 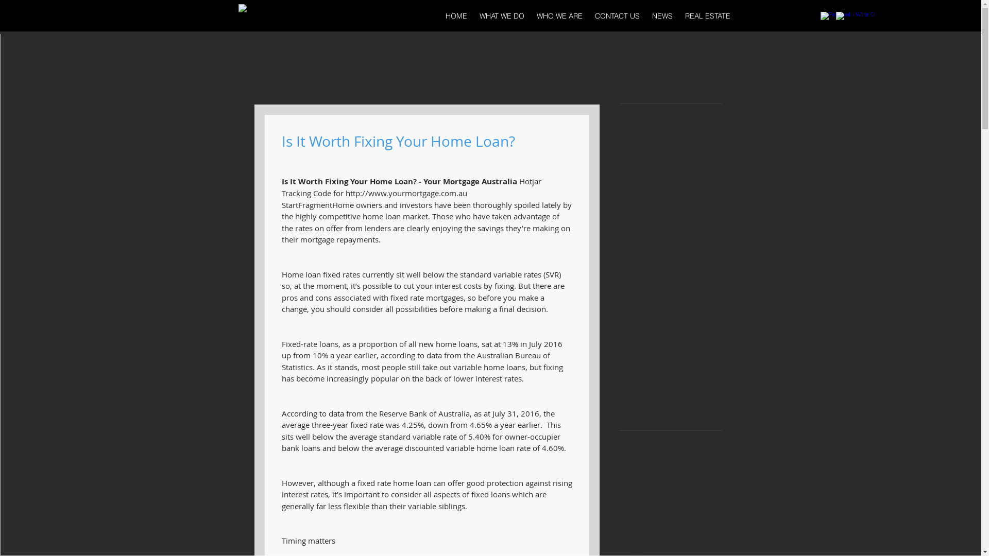 What do you see at coordinates (669, 215) in the screenshot?
I see `Two RBA rate cuts expected for 2019` at bounding box center [669, 215].